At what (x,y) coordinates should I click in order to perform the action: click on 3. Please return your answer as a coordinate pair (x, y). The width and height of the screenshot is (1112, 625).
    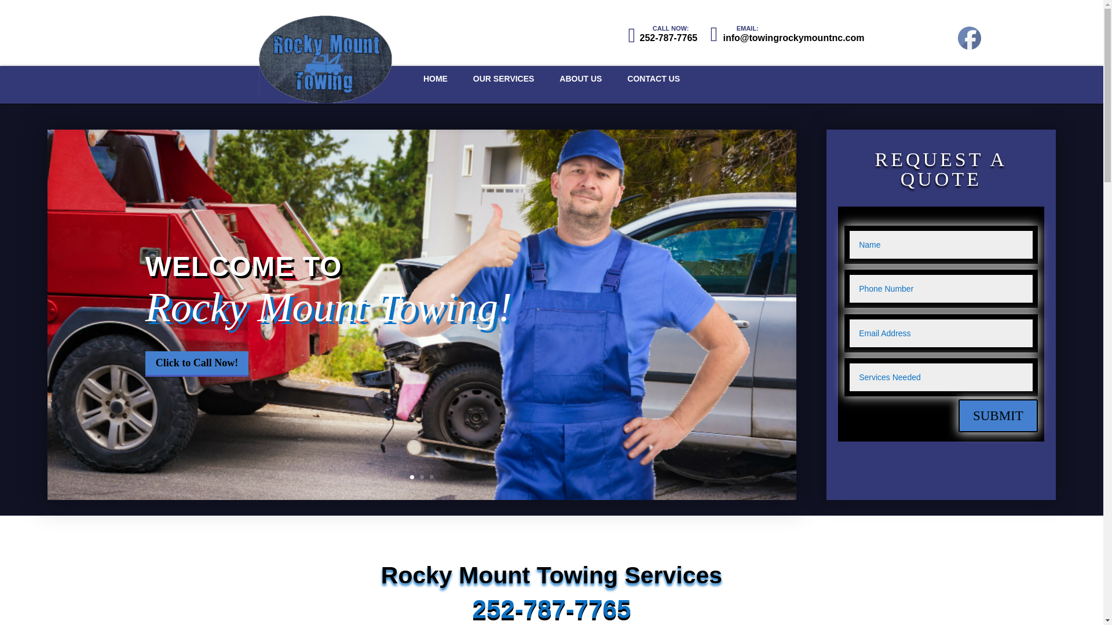
    Looking at the image, I should click on (431, 476).